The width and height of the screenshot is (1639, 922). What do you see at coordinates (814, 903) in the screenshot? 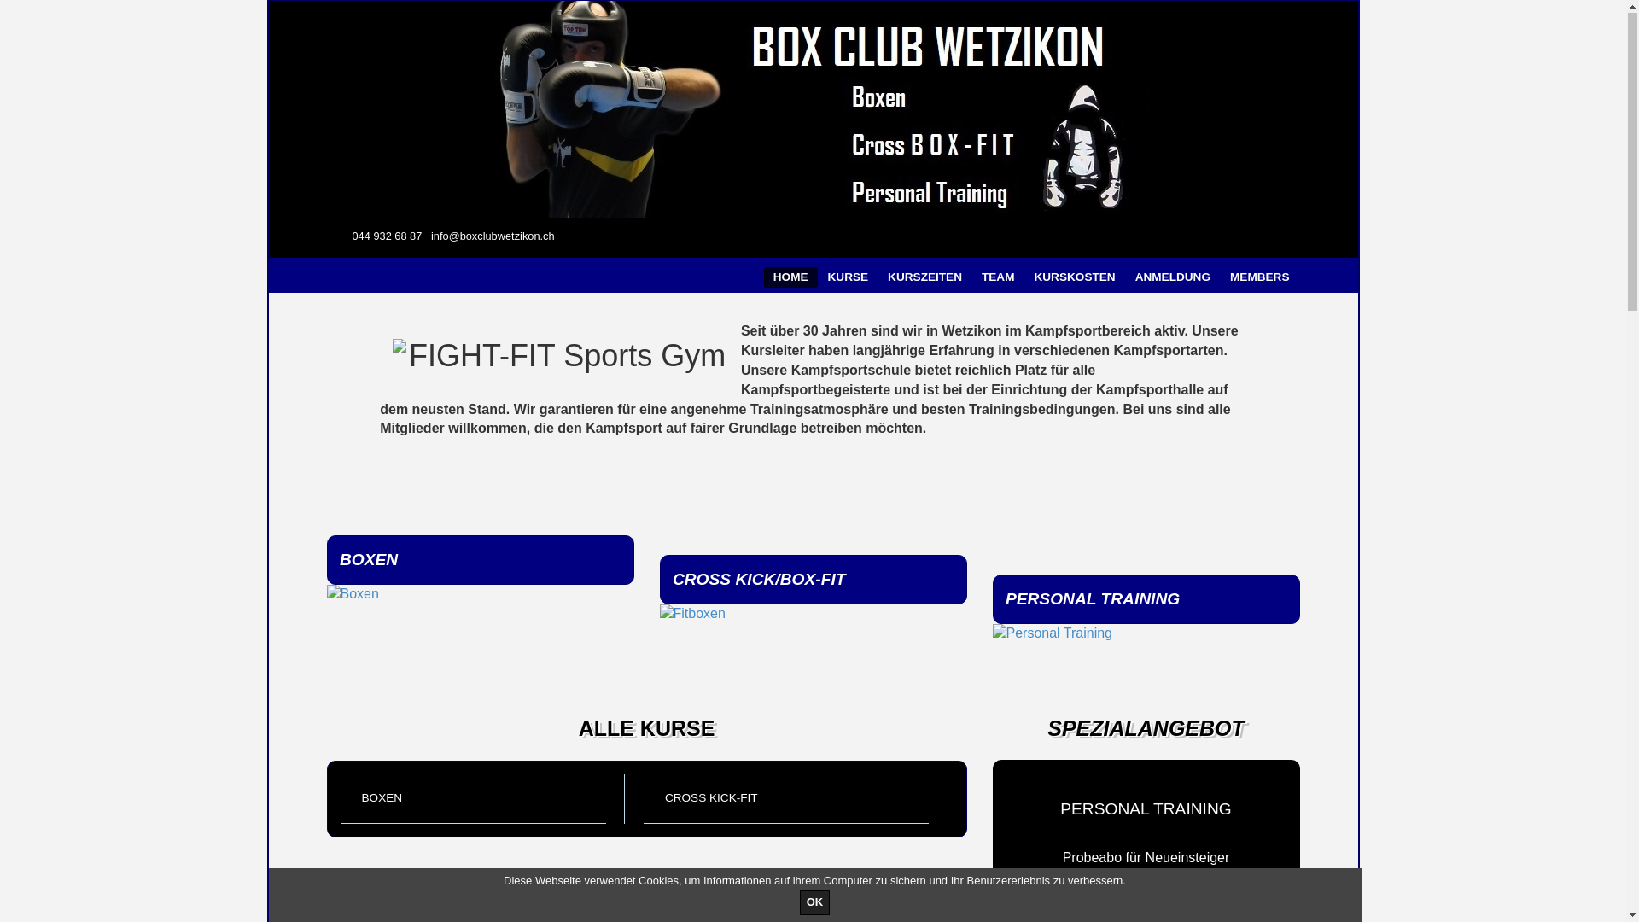
I see `OK` at bounding box center [814, 903].